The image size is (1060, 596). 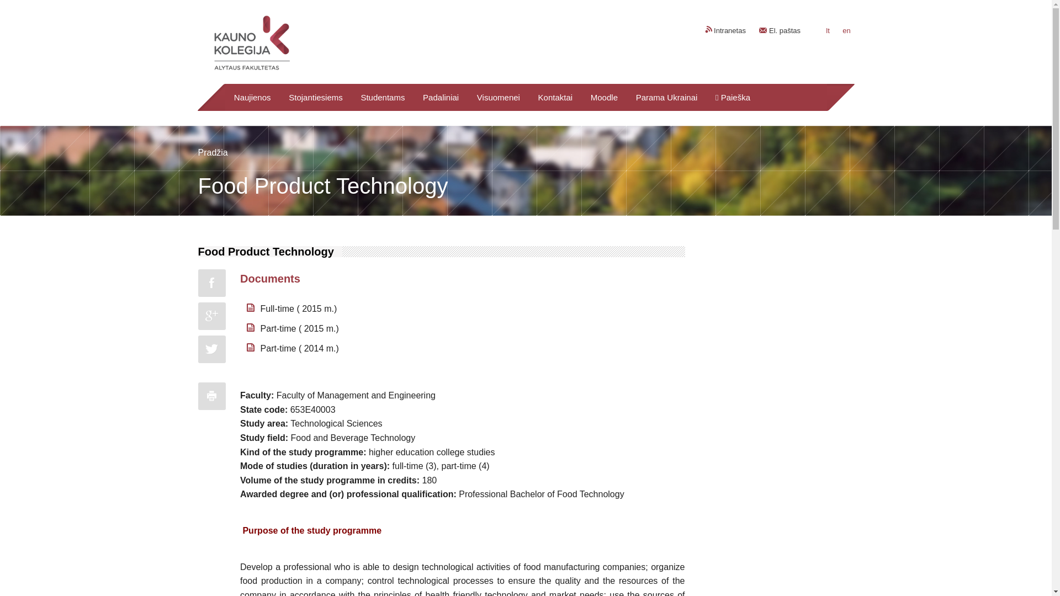 I want to click on Stojantiesiems, so click(x=316, y=97).